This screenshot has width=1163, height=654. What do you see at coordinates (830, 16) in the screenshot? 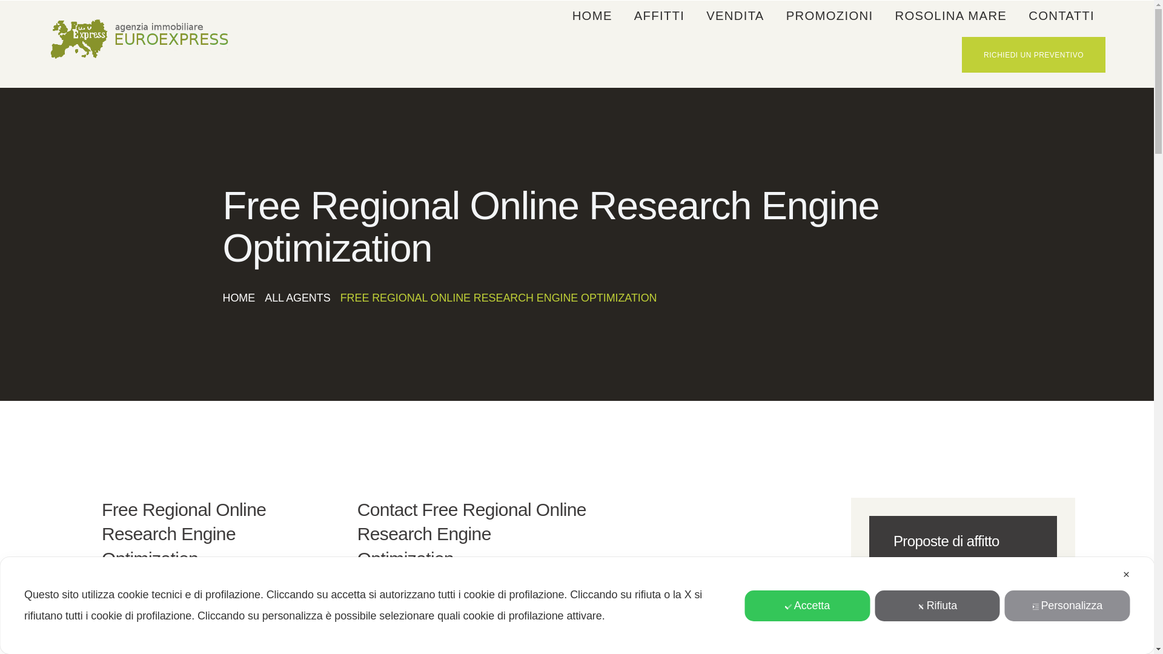
I see `PROMOZIONI` at bounding box center [830, 16].